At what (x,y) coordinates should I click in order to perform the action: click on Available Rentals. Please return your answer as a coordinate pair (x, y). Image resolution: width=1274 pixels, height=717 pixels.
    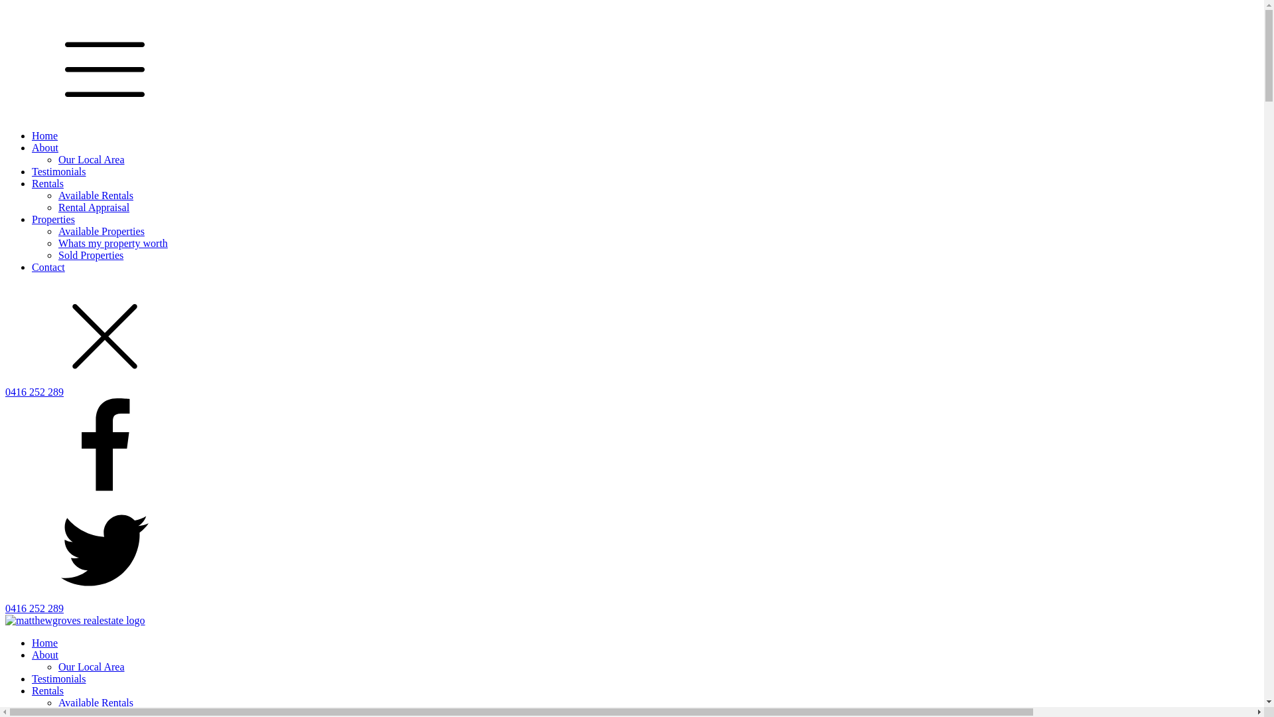
    Looking at the image, I should click on (96, 702).